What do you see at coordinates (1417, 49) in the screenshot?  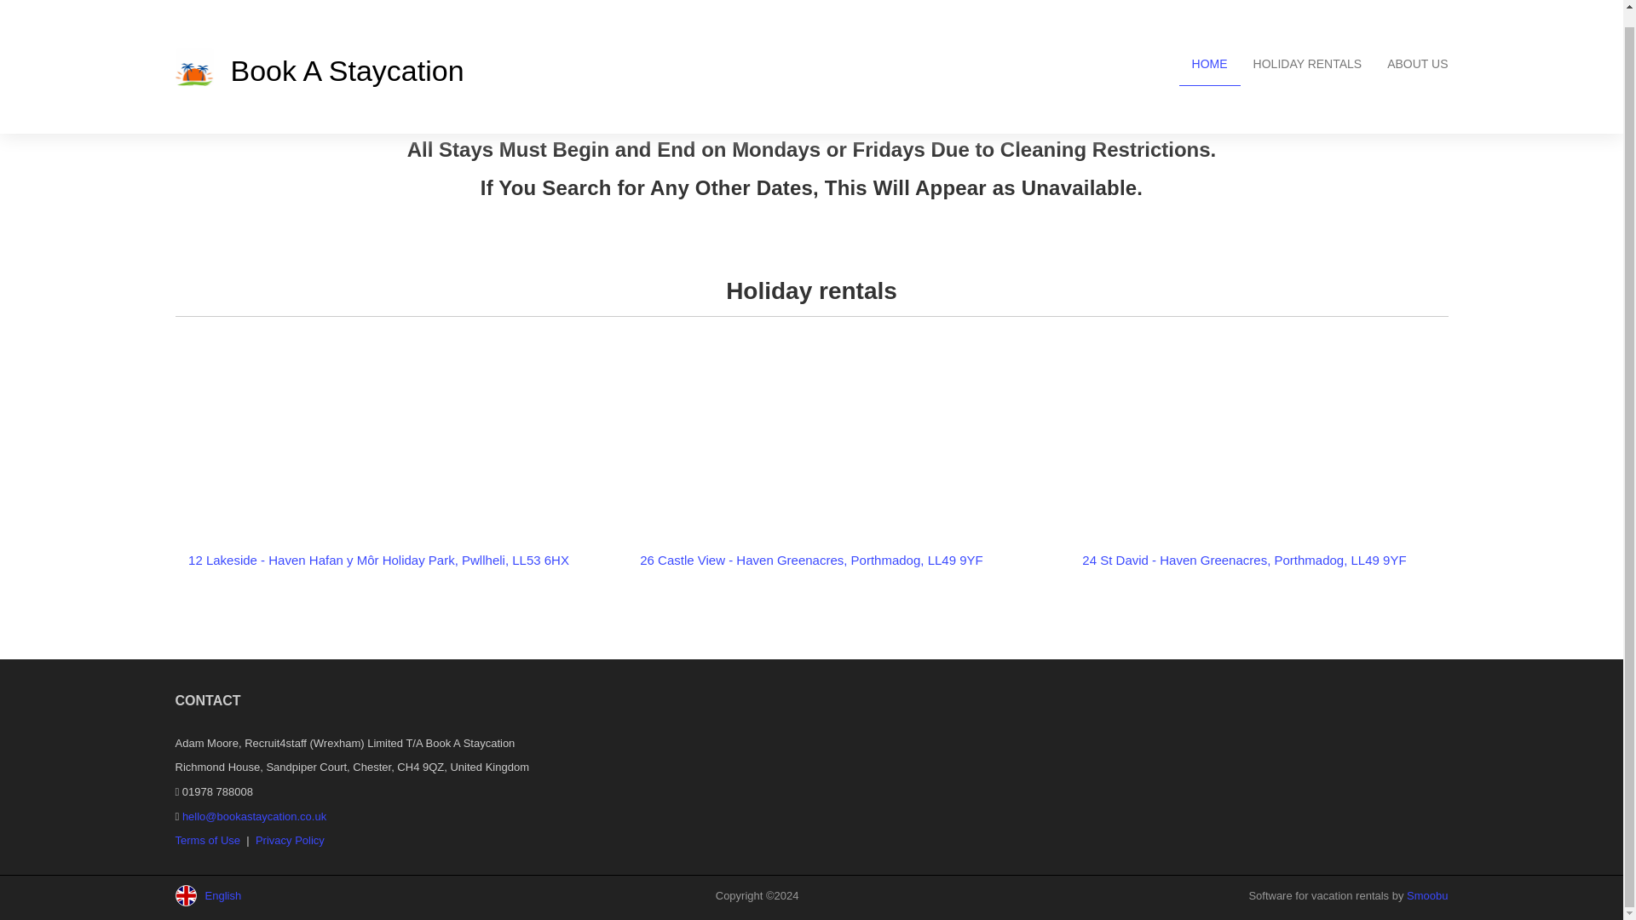 I see `ABOUT US` at bounding box center [1417, 49].